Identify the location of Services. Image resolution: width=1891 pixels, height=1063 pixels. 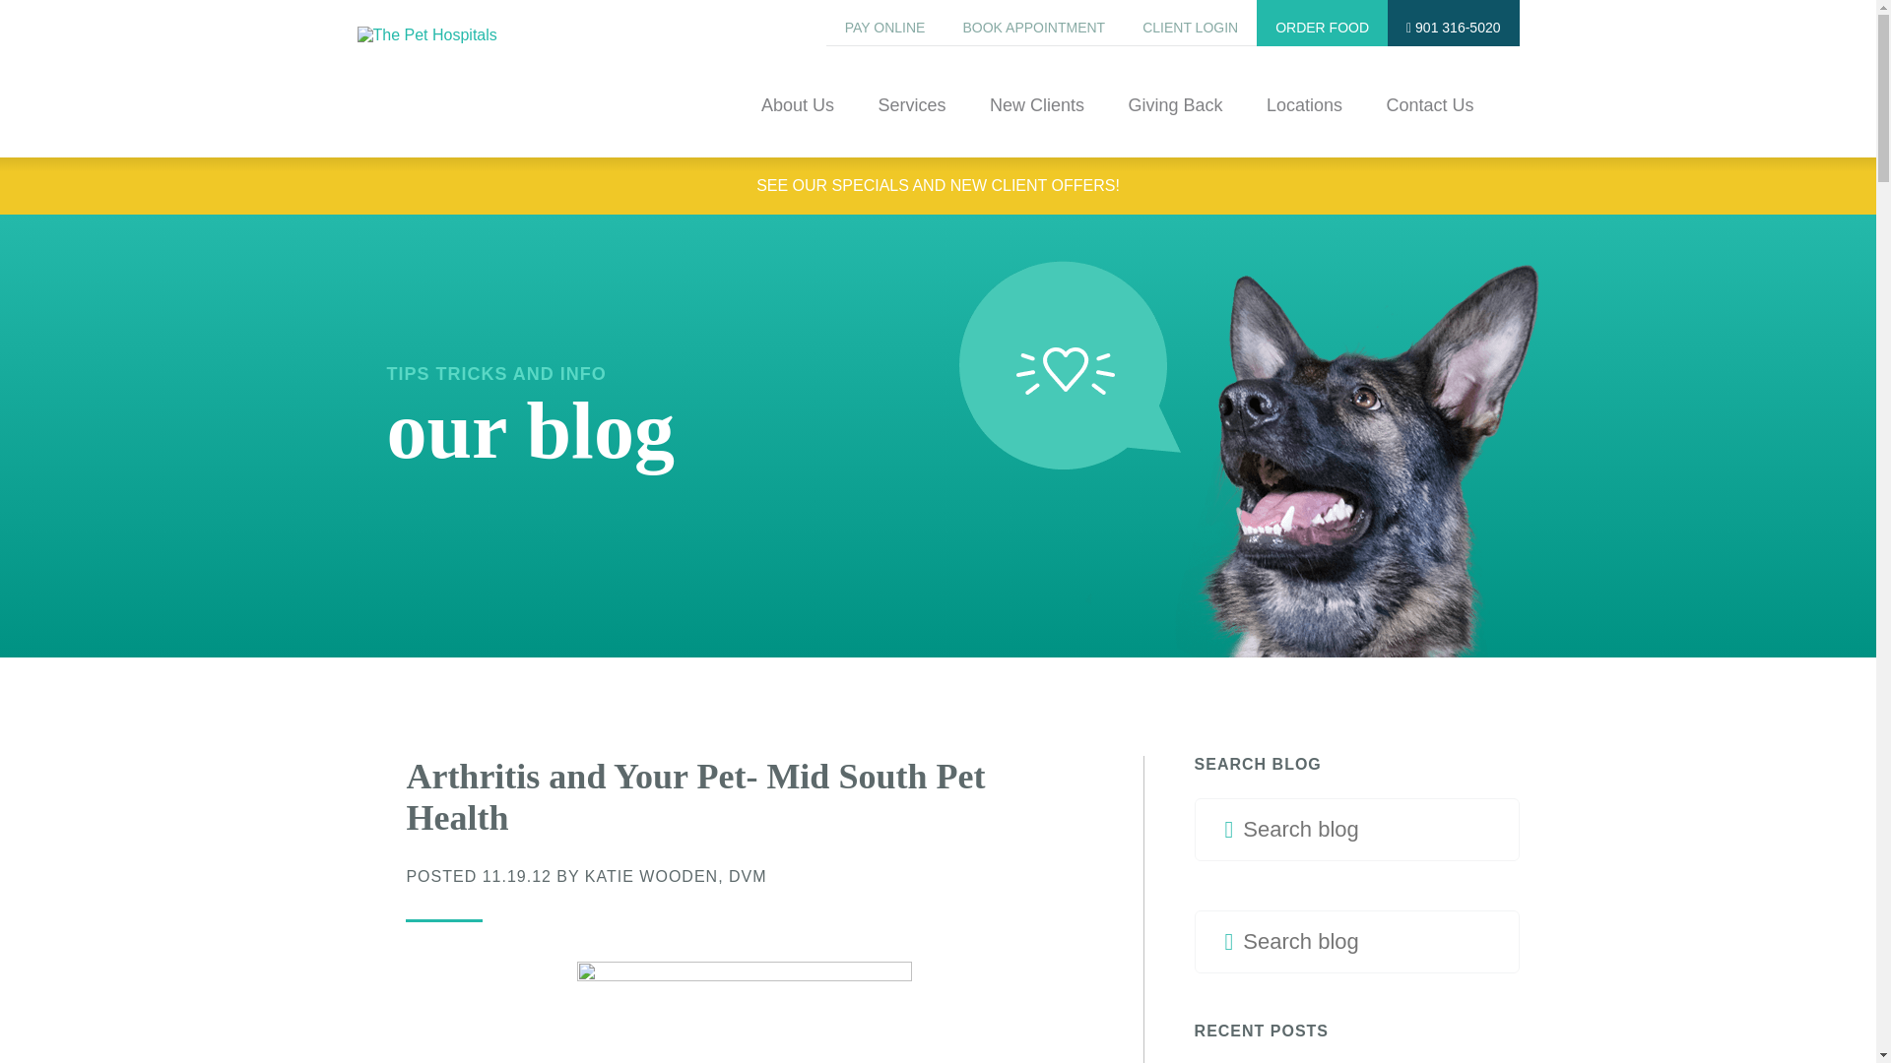
(911, 126).